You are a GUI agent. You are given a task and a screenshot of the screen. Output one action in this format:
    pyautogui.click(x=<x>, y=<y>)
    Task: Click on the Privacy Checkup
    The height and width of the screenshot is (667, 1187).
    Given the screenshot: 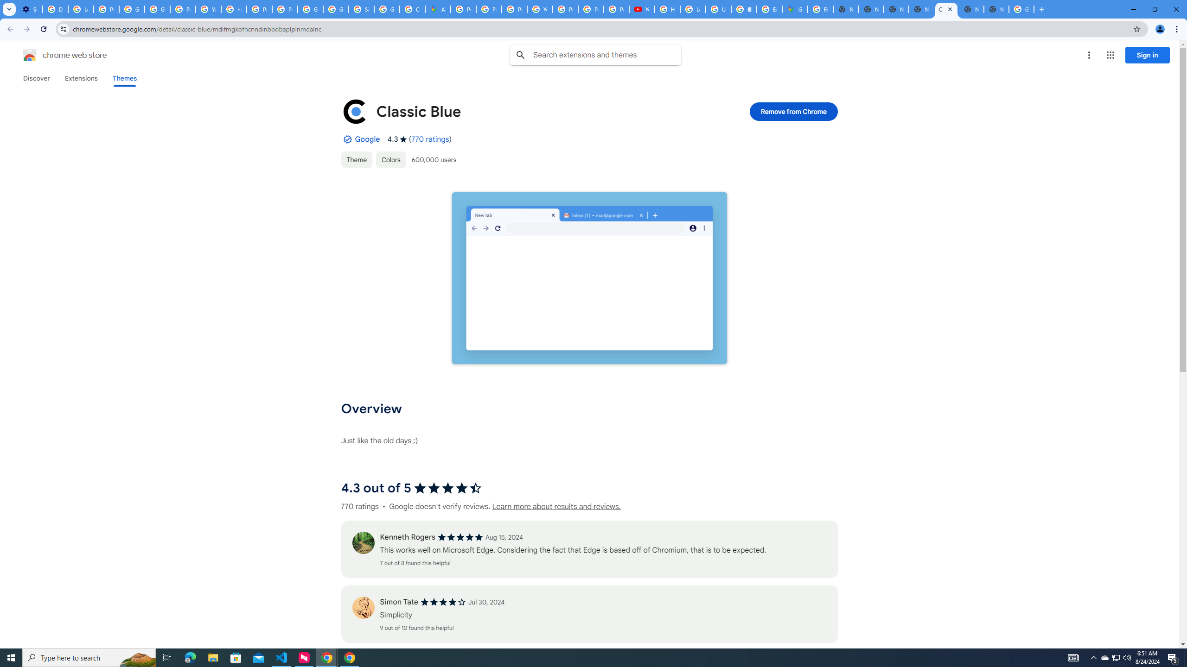 What is the action you would take?
    pyautogui.click(x=617, y=9)
    